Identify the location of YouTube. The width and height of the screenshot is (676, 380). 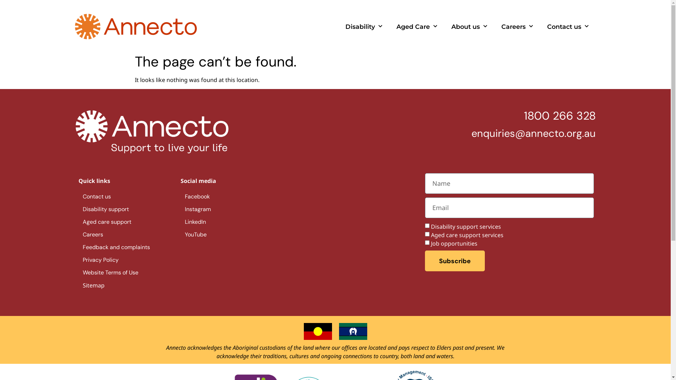
(195, 235).